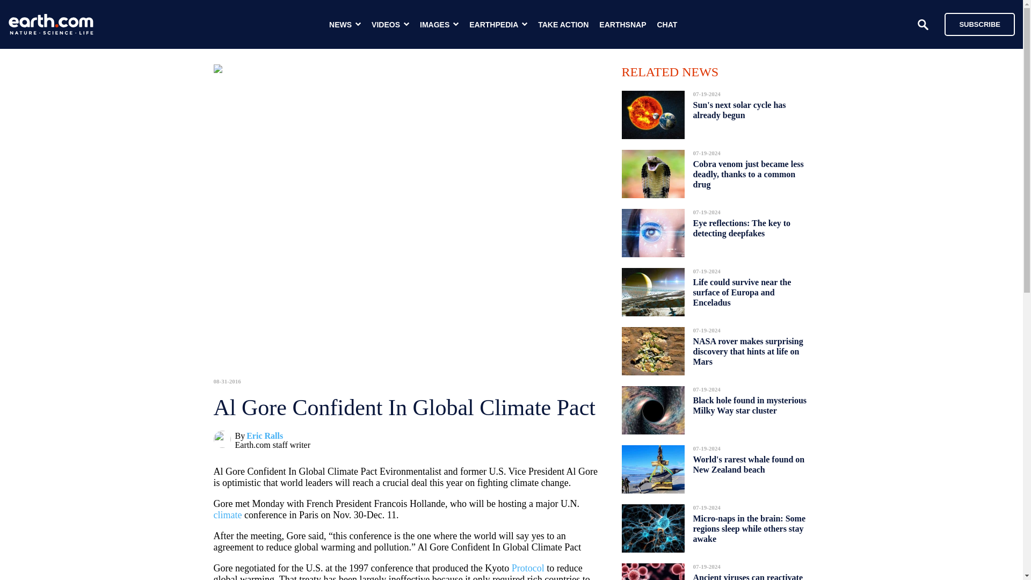  I want to click on Sun's next solar cycle has already begun, so click(739, 110).